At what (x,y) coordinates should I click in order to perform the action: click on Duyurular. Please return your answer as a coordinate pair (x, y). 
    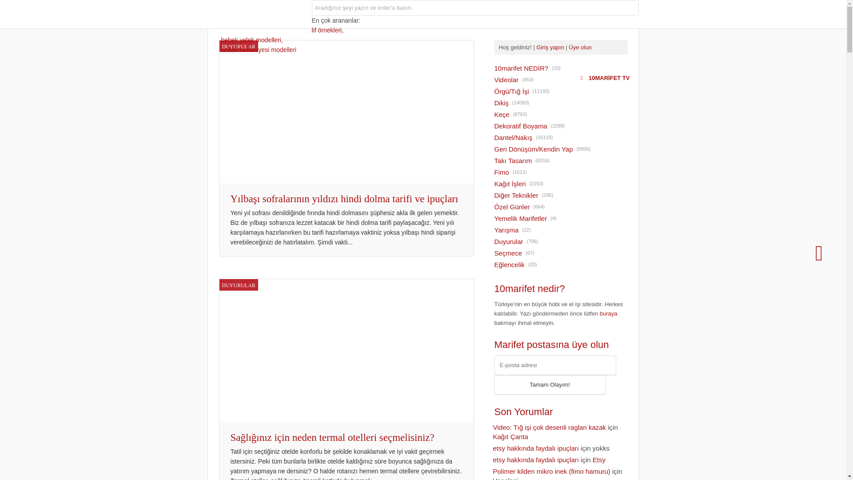
    Looking at the image, I should click on (509, 242).